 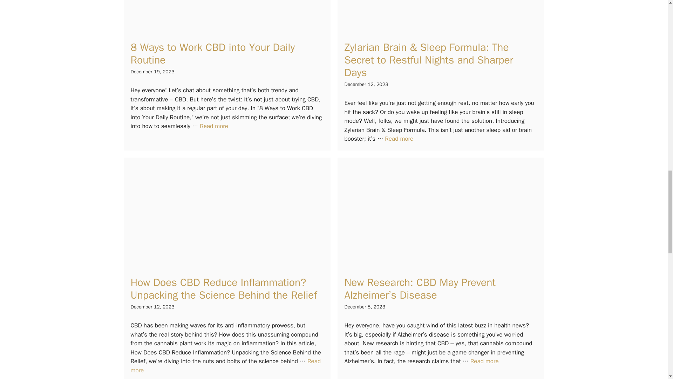 What do you see at coordinates (214, 126) in the screenshot?
I see `Read more` at bounding box center [214, 126].